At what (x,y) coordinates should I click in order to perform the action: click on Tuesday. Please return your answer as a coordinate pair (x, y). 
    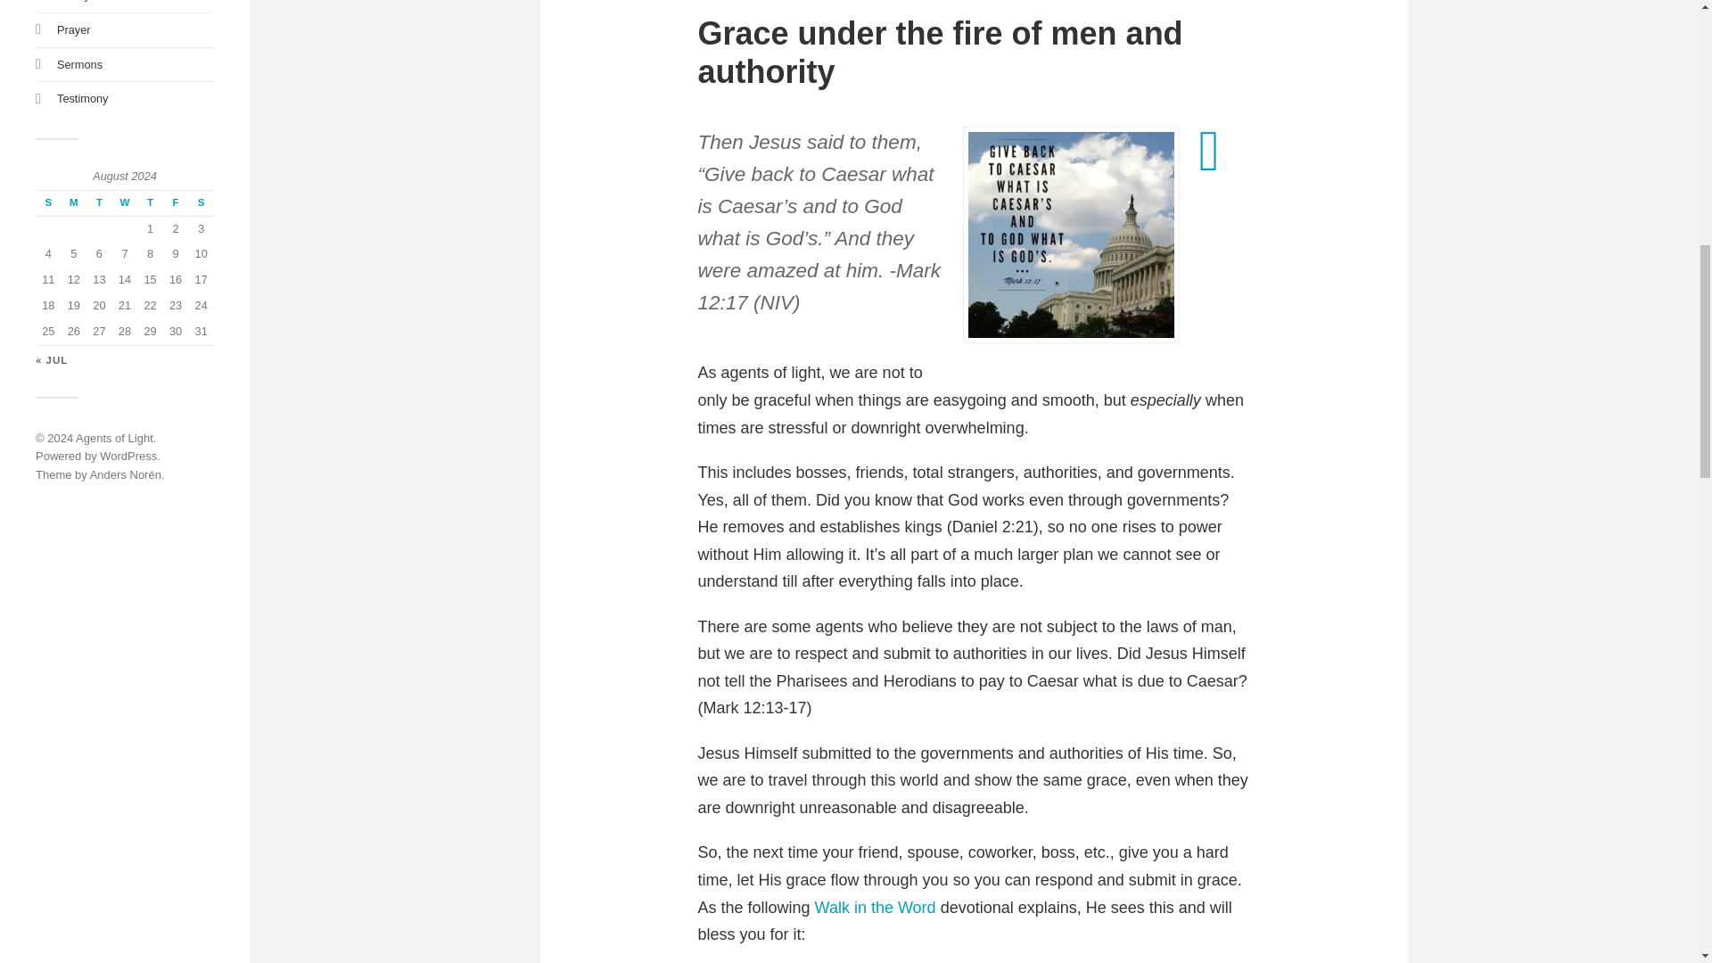
    Looking at the image, I should click on (100, 202).